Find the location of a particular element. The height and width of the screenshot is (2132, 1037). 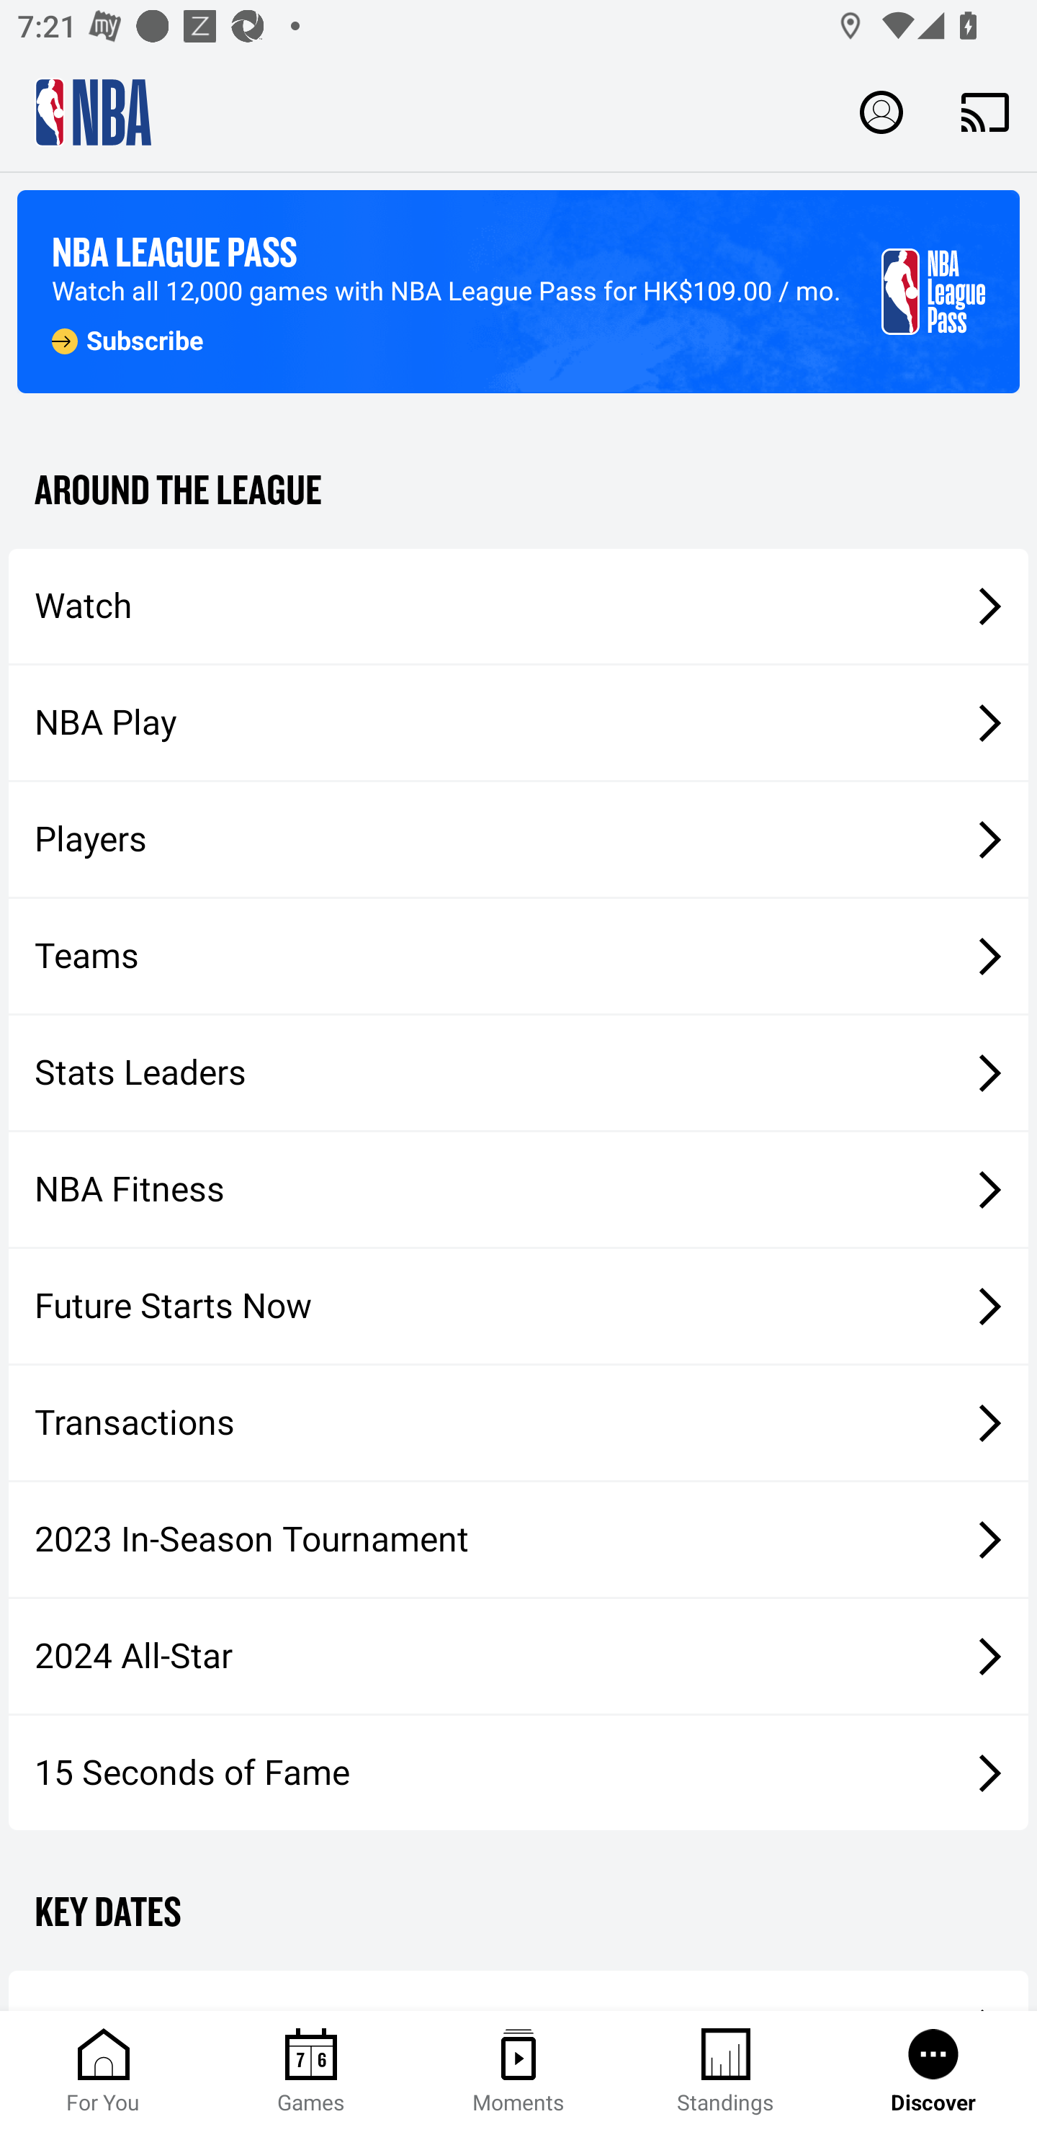

For You is located at coordinates (104, 2071).